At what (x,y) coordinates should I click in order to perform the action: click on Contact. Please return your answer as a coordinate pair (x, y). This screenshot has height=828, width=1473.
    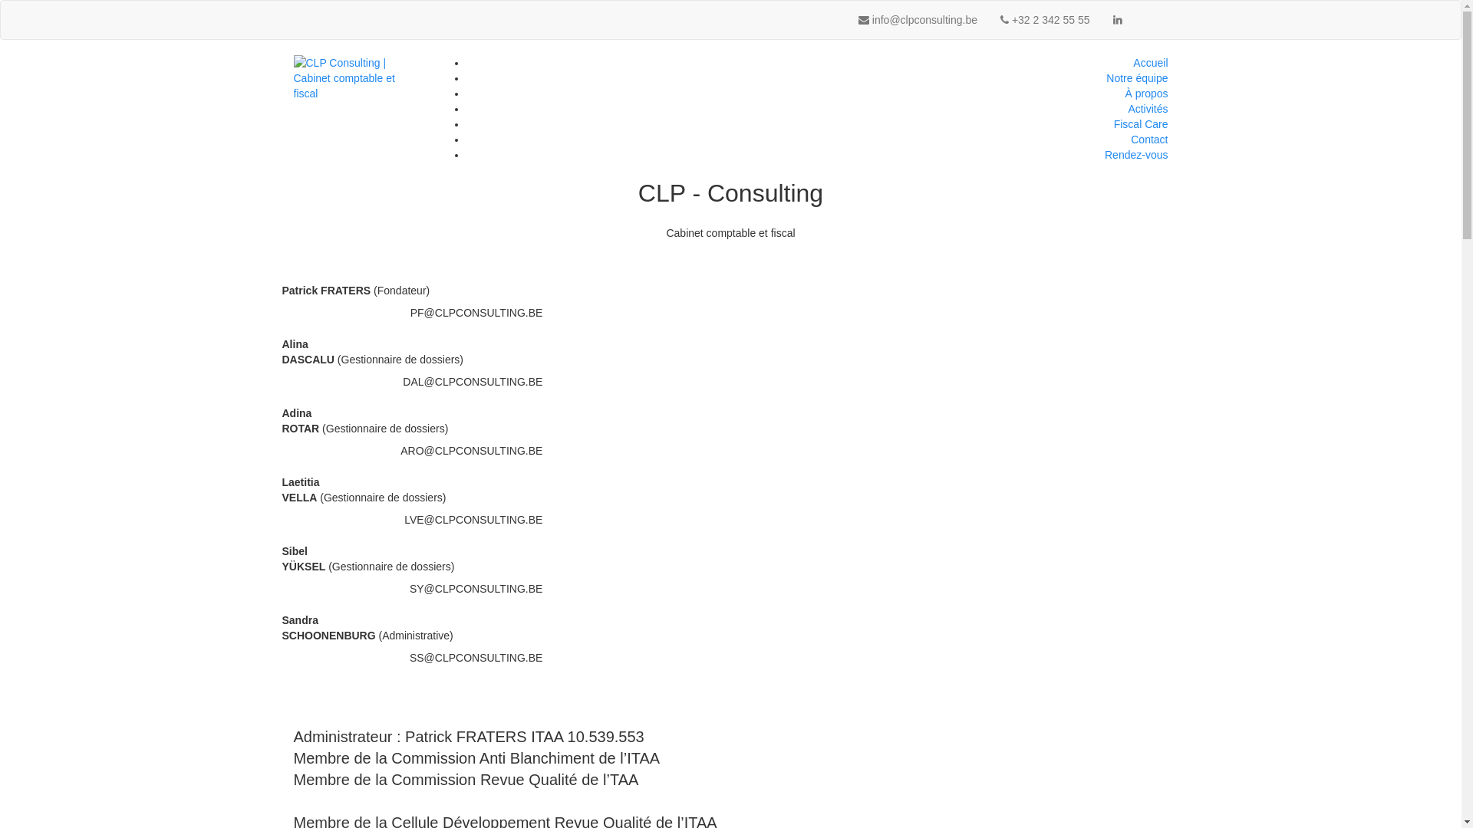
    Looking at the image, I should click on (1149, 140).